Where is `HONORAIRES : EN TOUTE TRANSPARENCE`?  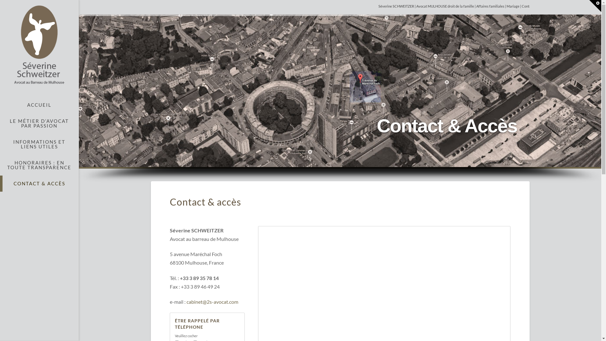 HONORAIRES : EN TOUTE TRANSPARENCE is located at coordinates (39, 165).